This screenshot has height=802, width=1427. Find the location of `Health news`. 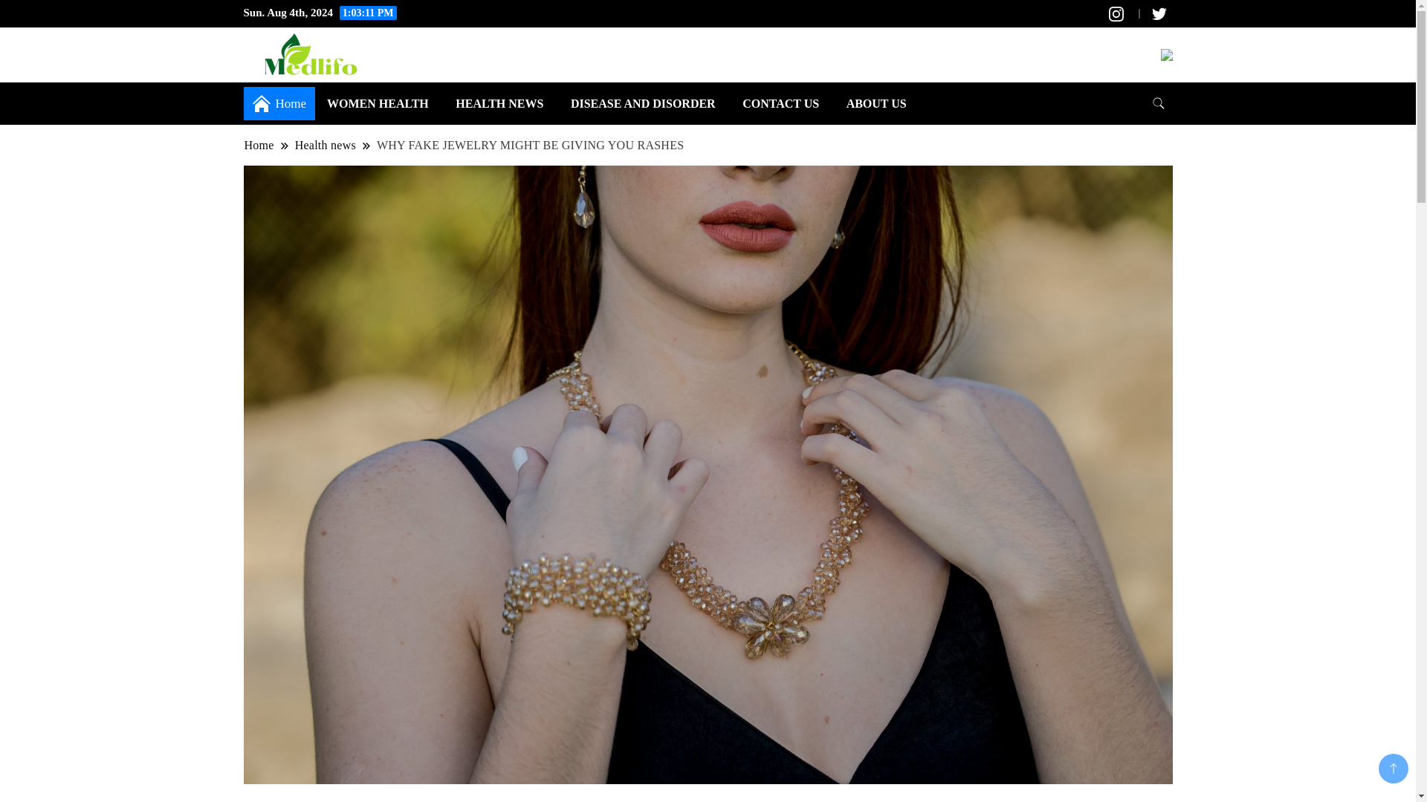

Health news is located at coordinates (326, 145).